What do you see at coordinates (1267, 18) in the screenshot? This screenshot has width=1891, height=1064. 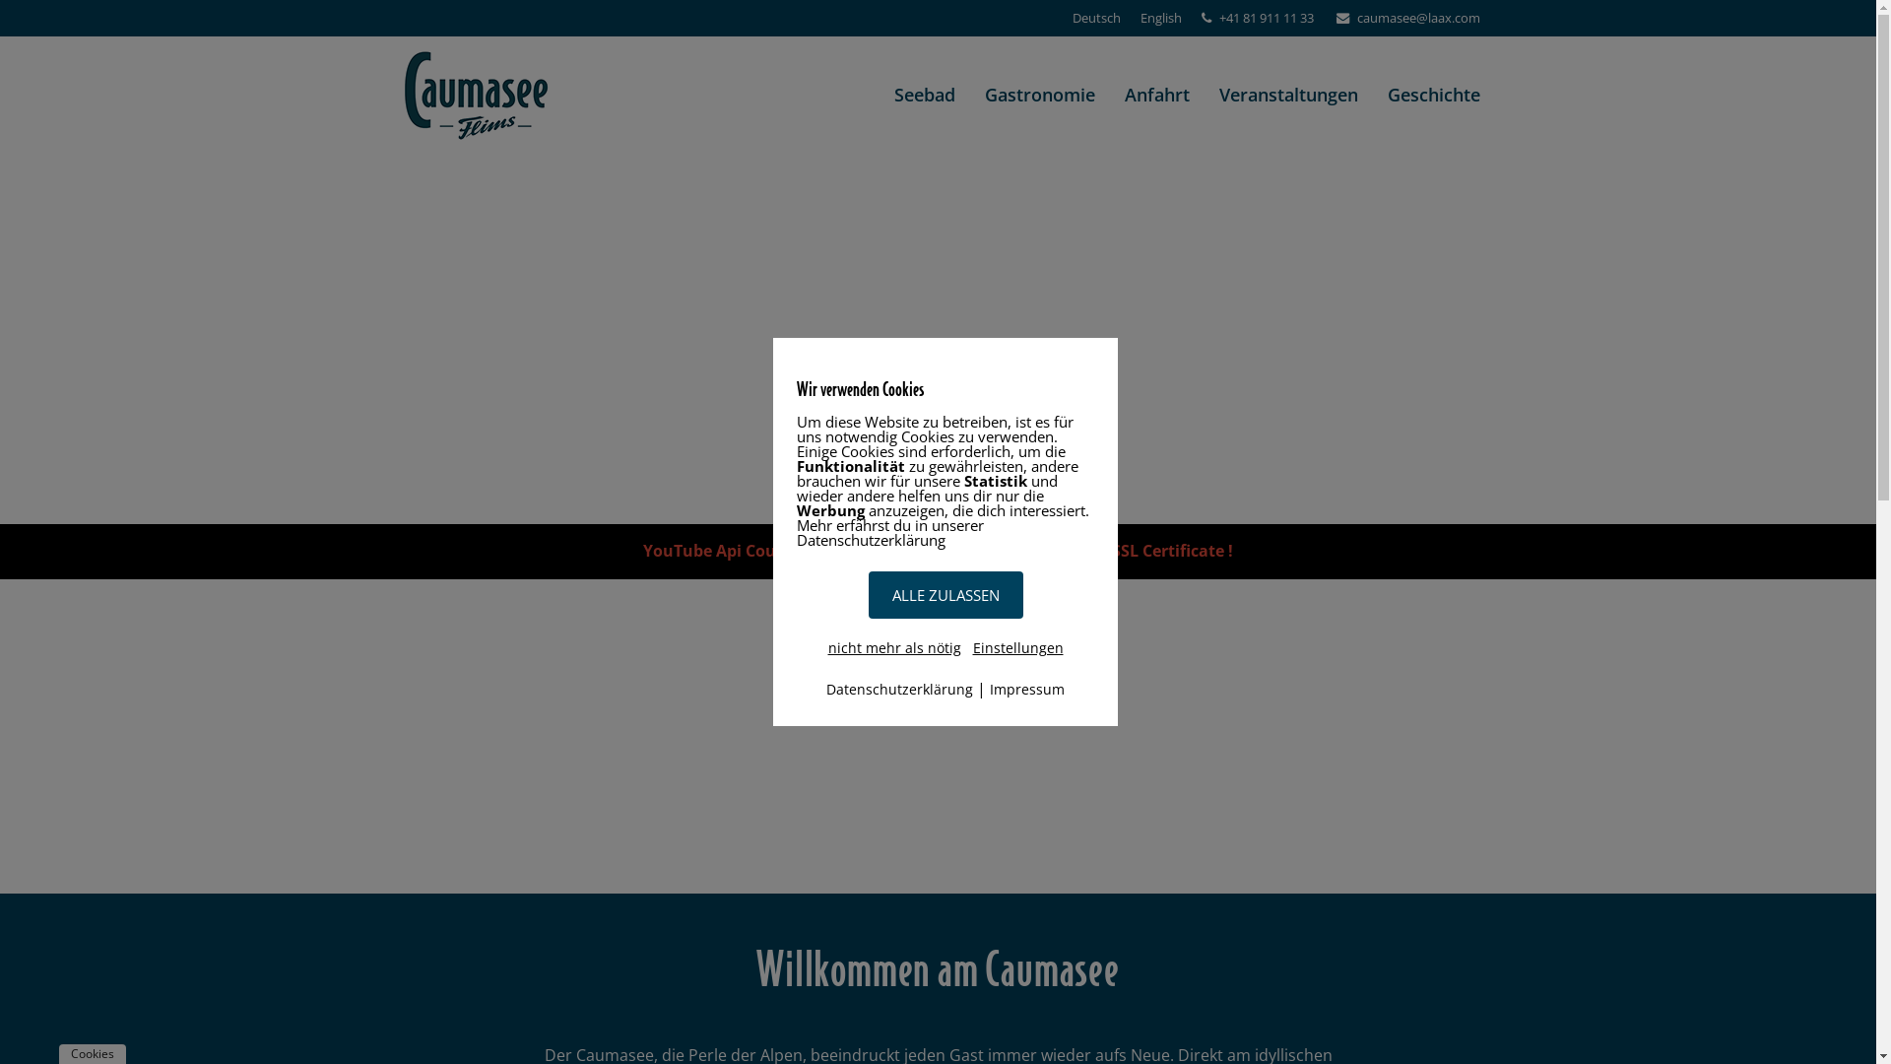 I see `+41 81 911 11 33` at bounding box center [1267, 18].